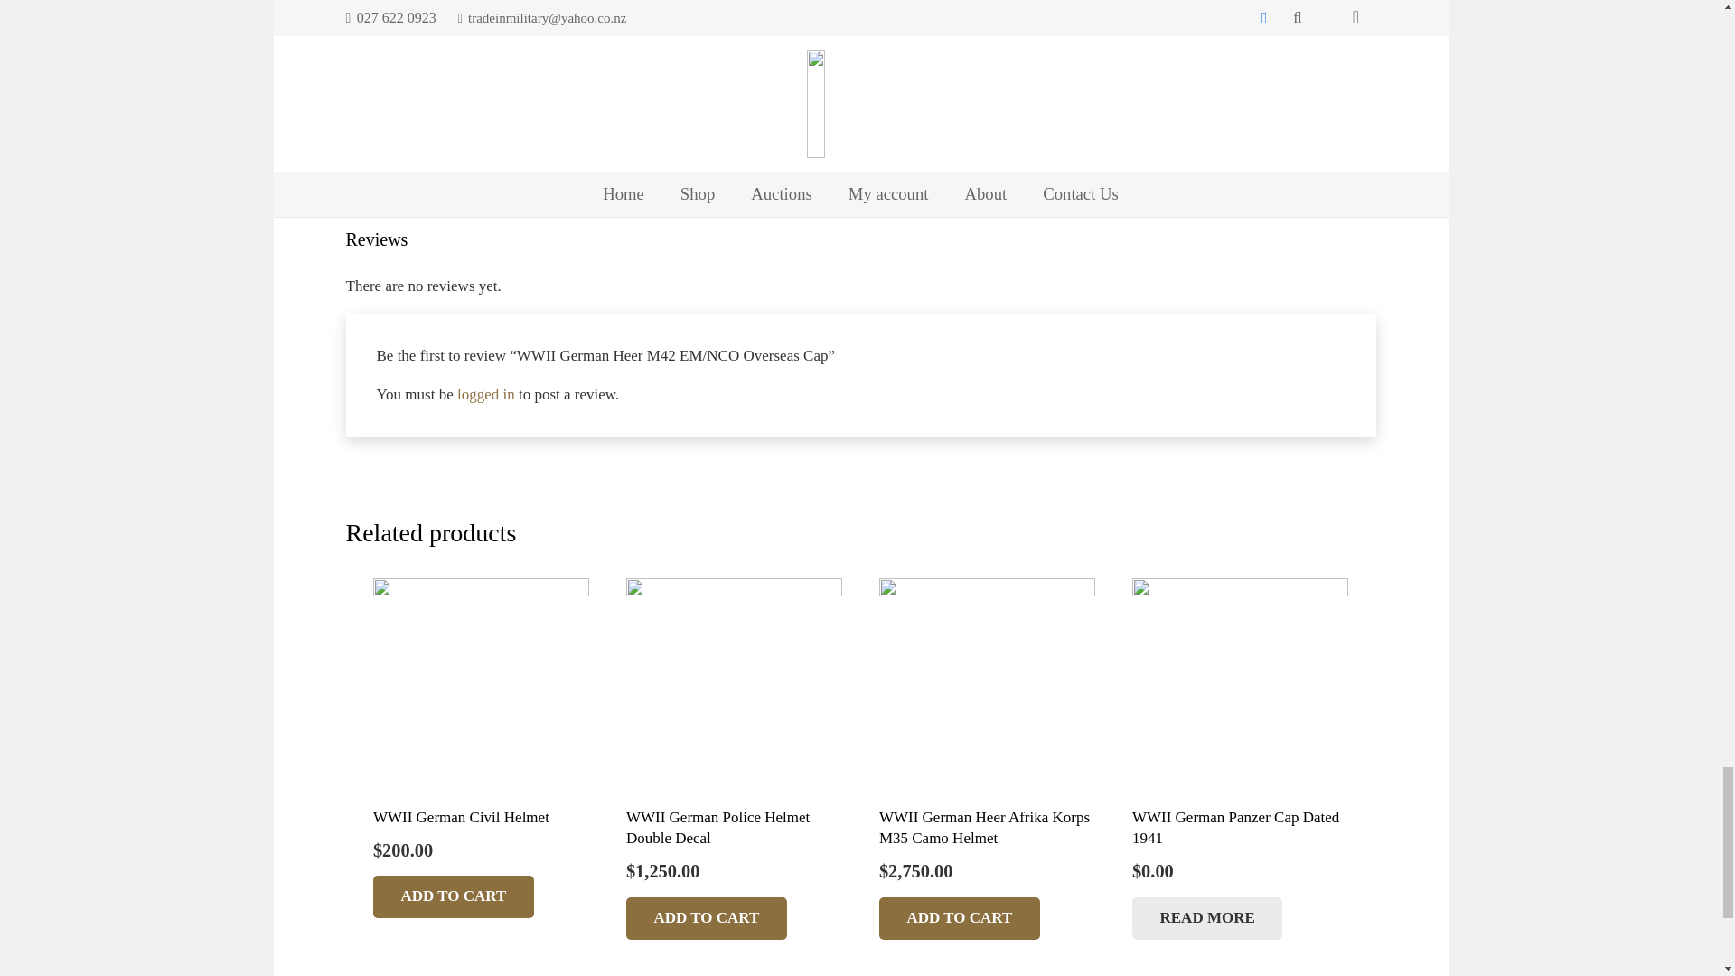  What do you see at coordinates (454, 896) in the screenshot?
I see `ADD TO CART` at bounding box center [454, 896].